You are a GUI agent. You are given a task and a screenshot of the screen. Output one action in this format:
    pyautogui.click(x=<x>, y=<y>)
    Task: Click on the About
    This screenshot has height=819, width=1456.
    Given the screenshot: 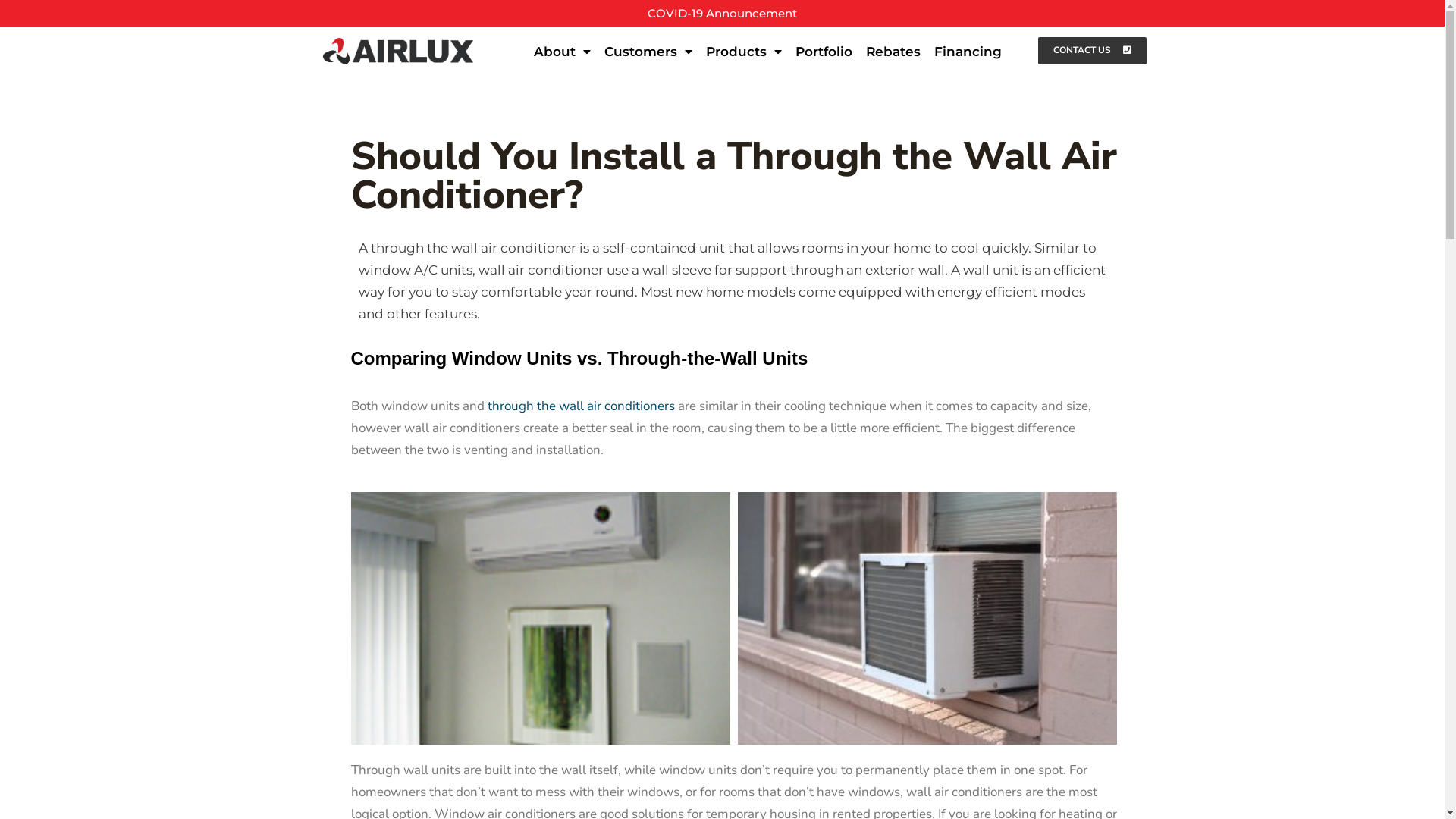 What is the action you would take?
    pyautogui.click(x=563, y=52)
    